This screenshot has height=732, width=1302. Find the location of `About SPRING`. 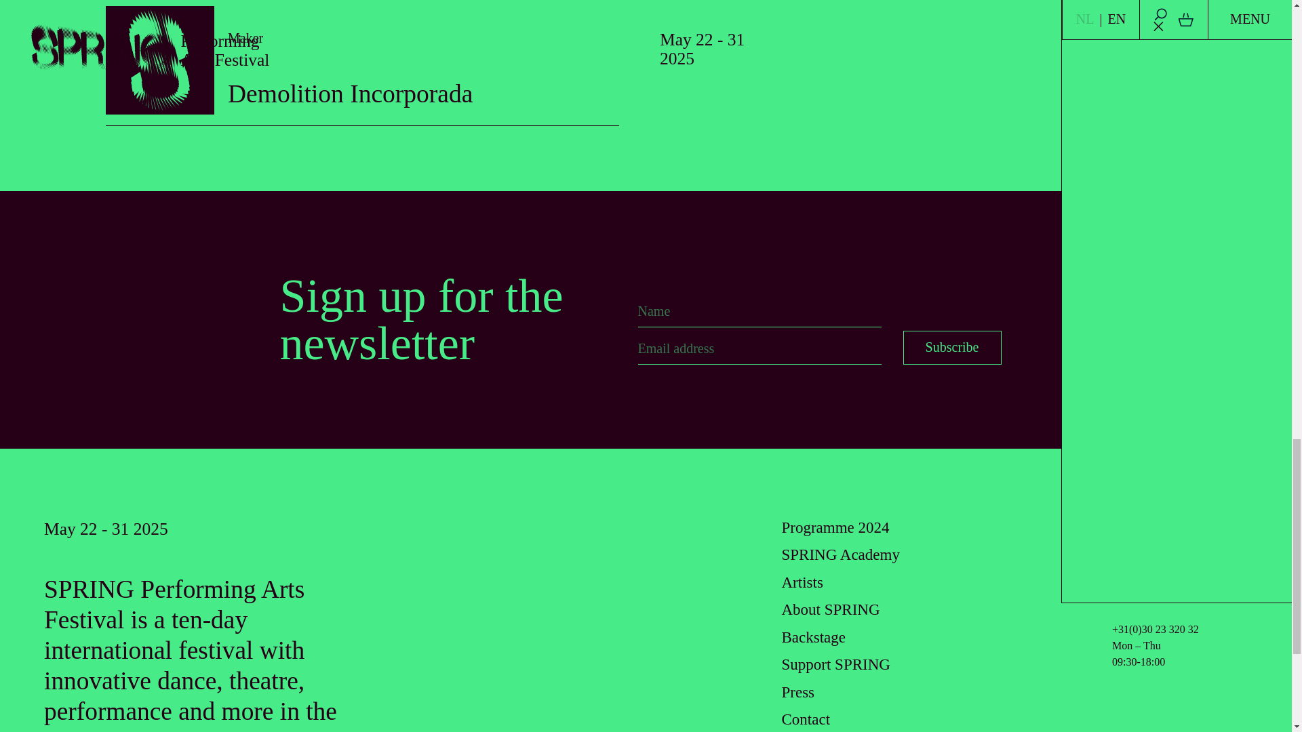

About SPRING is located at coordinates (830, 609).